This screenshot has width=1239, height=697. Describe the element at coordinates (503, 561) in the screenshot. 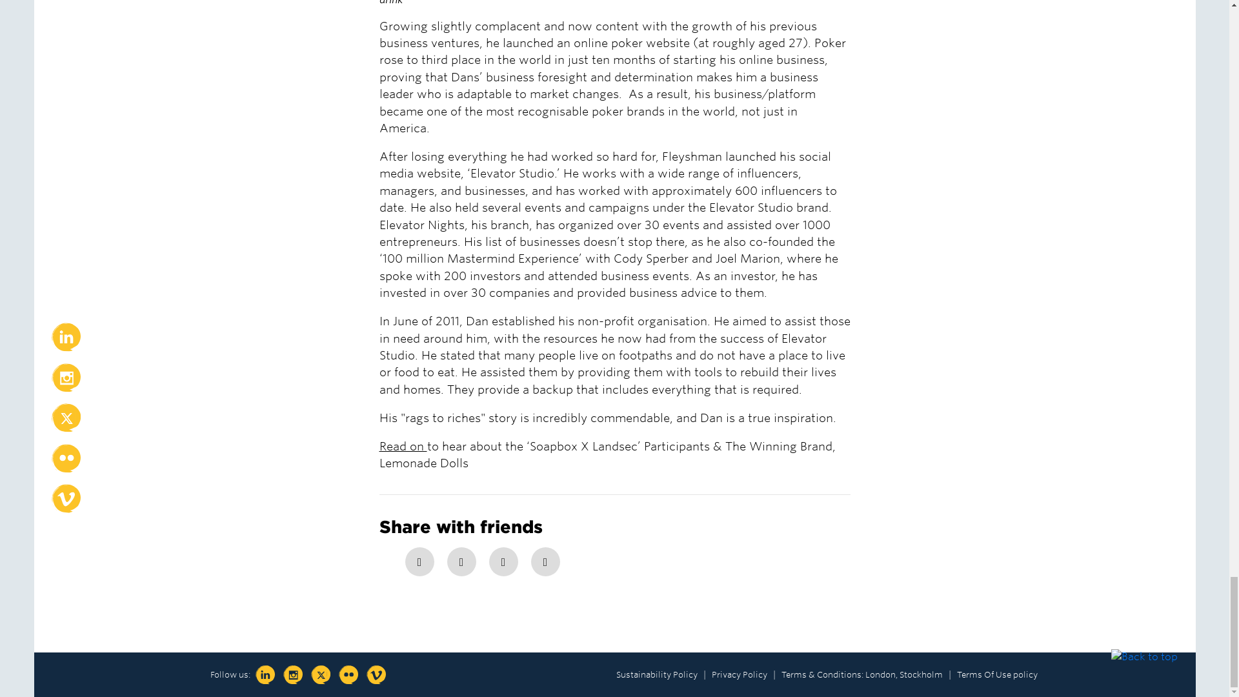

I see `Pinterest` at that location.